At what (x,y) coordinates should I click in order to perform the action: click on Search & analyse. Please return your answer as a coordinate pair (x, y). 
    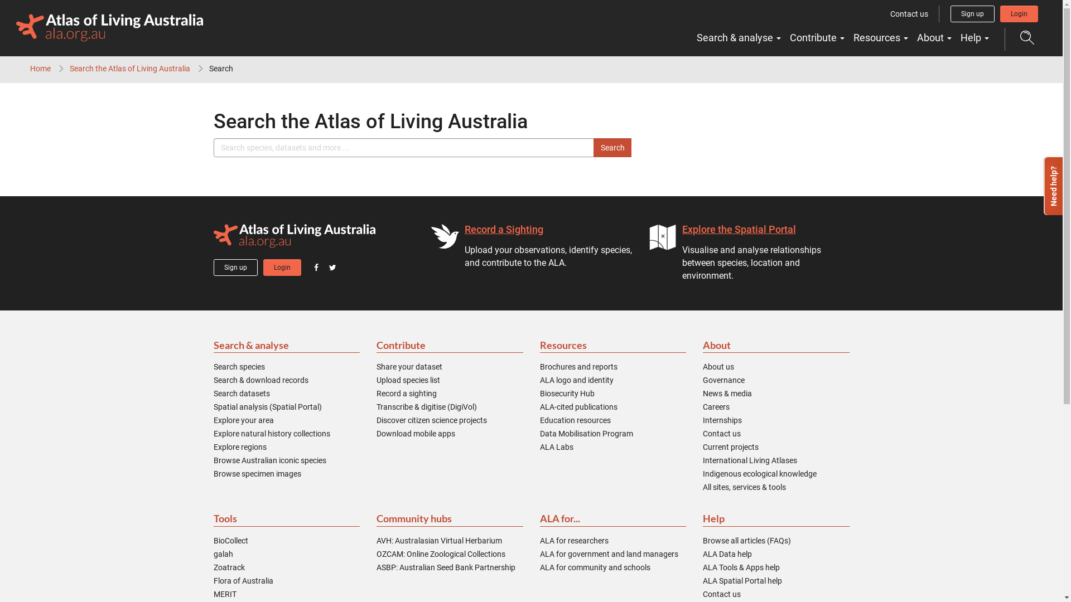
    Looking at the image, I should click on (739, 38).